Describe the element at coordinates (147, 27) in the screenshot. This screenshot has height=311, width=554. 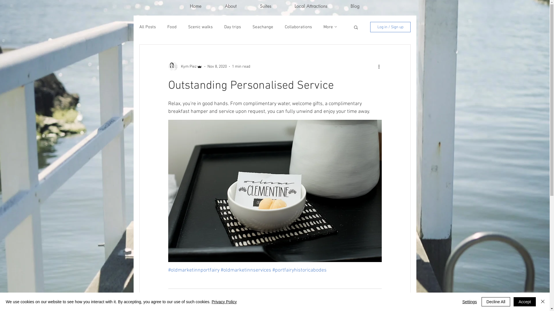
I see `All Posts` at that location.